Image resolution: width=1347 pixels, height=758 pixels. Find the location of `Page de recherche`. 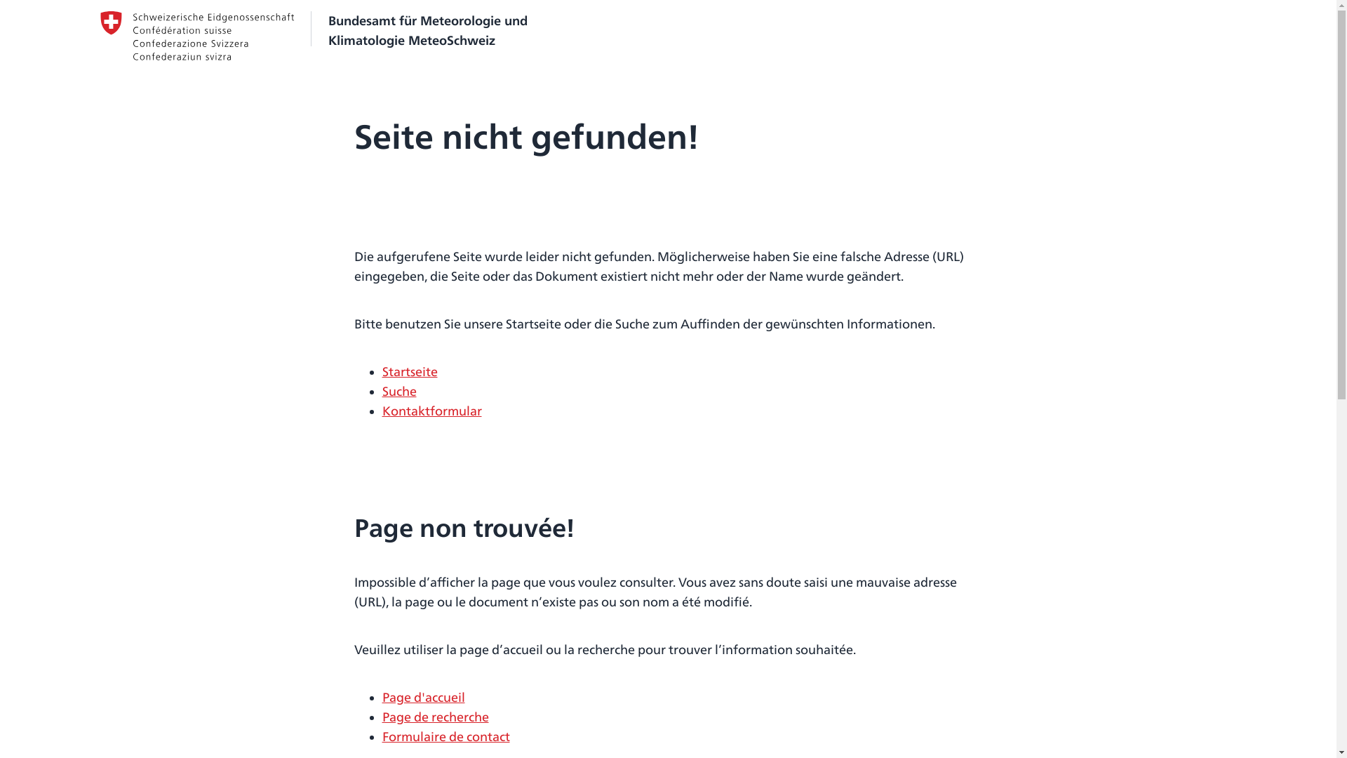

Page de recherche is located at coordinates (435, 717).